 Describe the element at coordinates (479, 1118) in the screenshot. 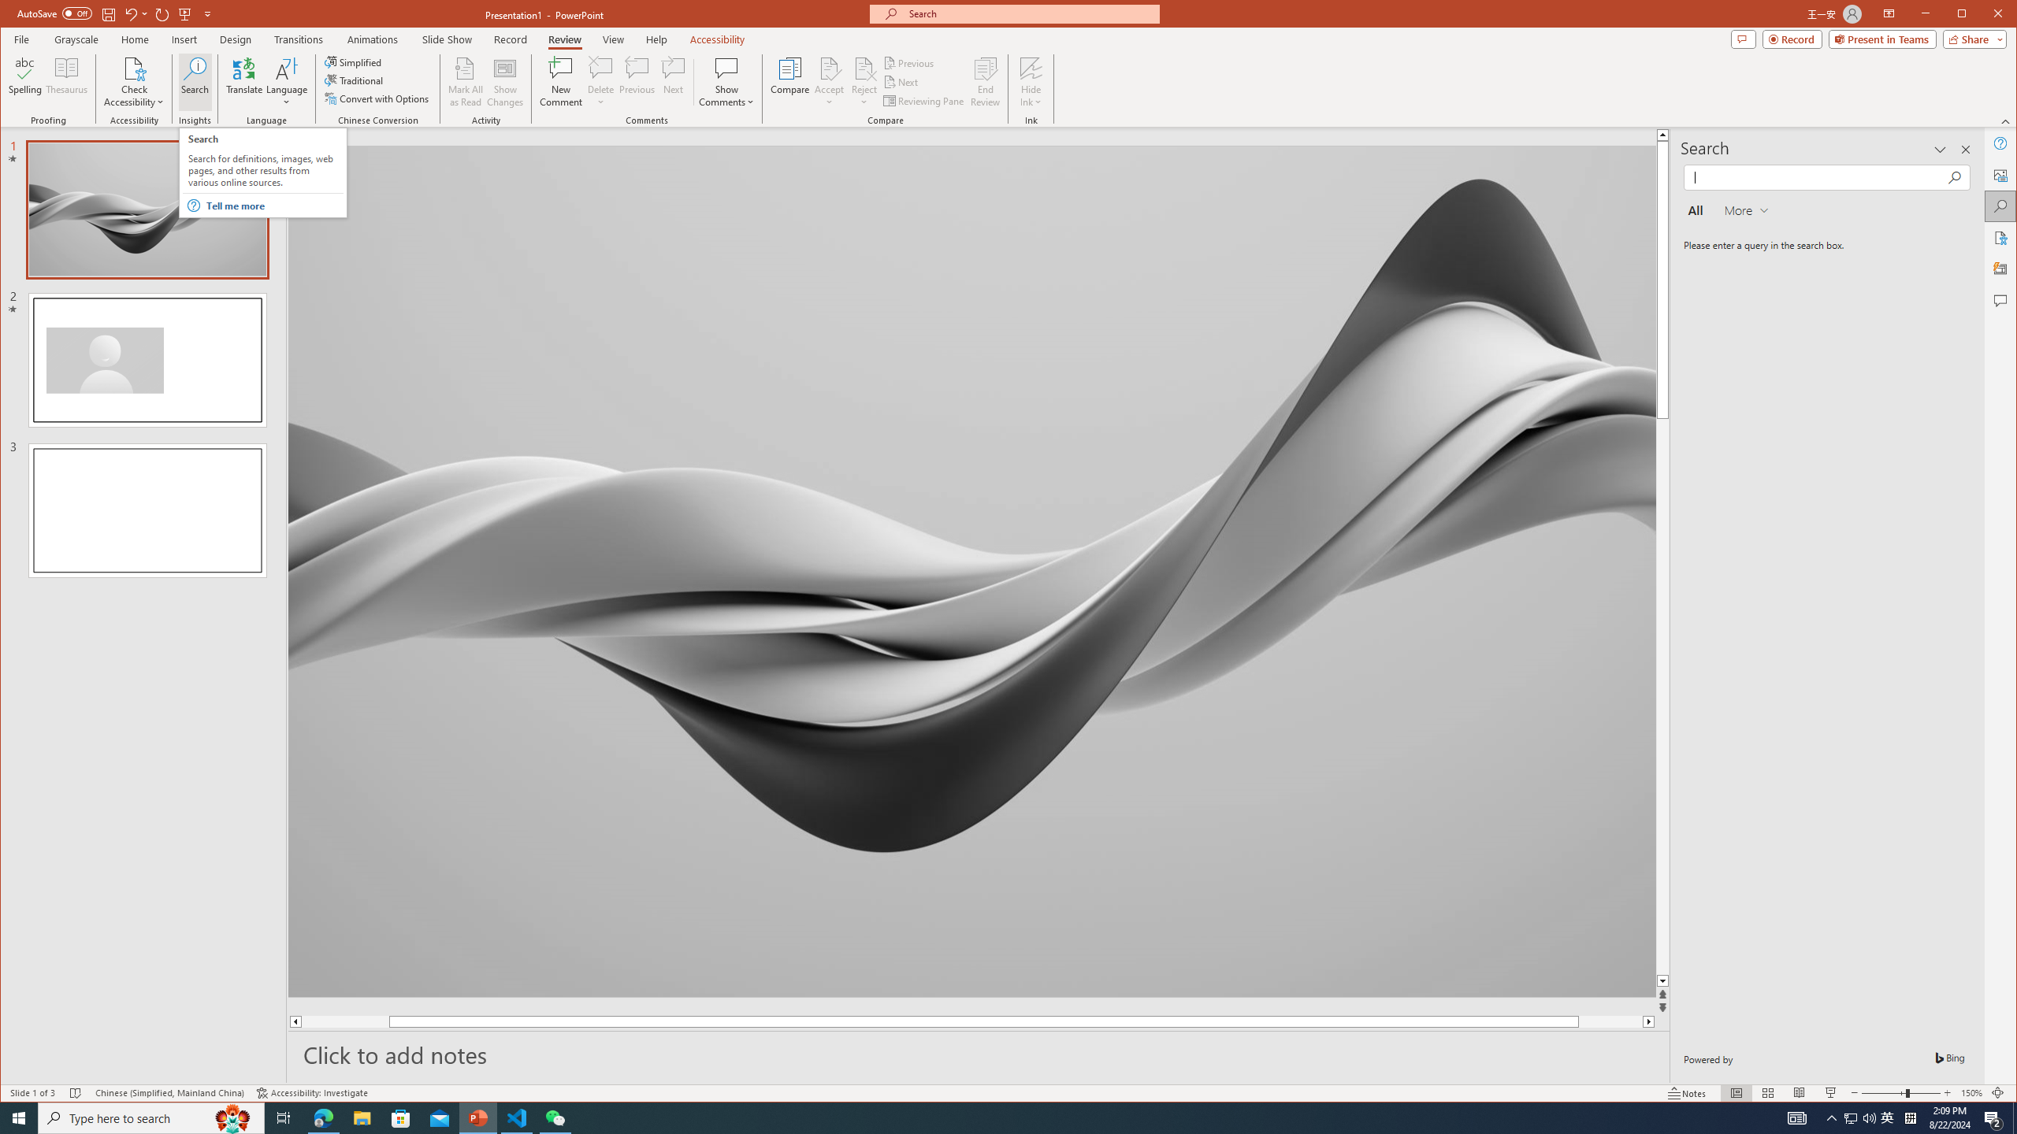

I see `PowerPoint - 1 running window` at that location.